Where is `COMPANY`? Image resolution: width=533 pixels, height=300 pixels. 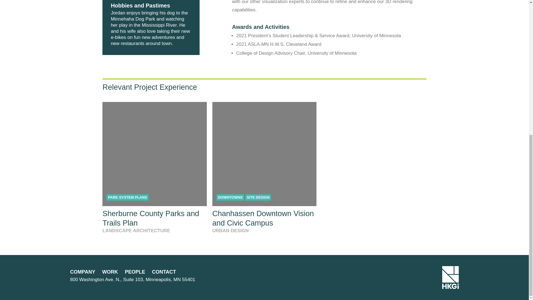 COMPANY is located at coordinates (82, 272).